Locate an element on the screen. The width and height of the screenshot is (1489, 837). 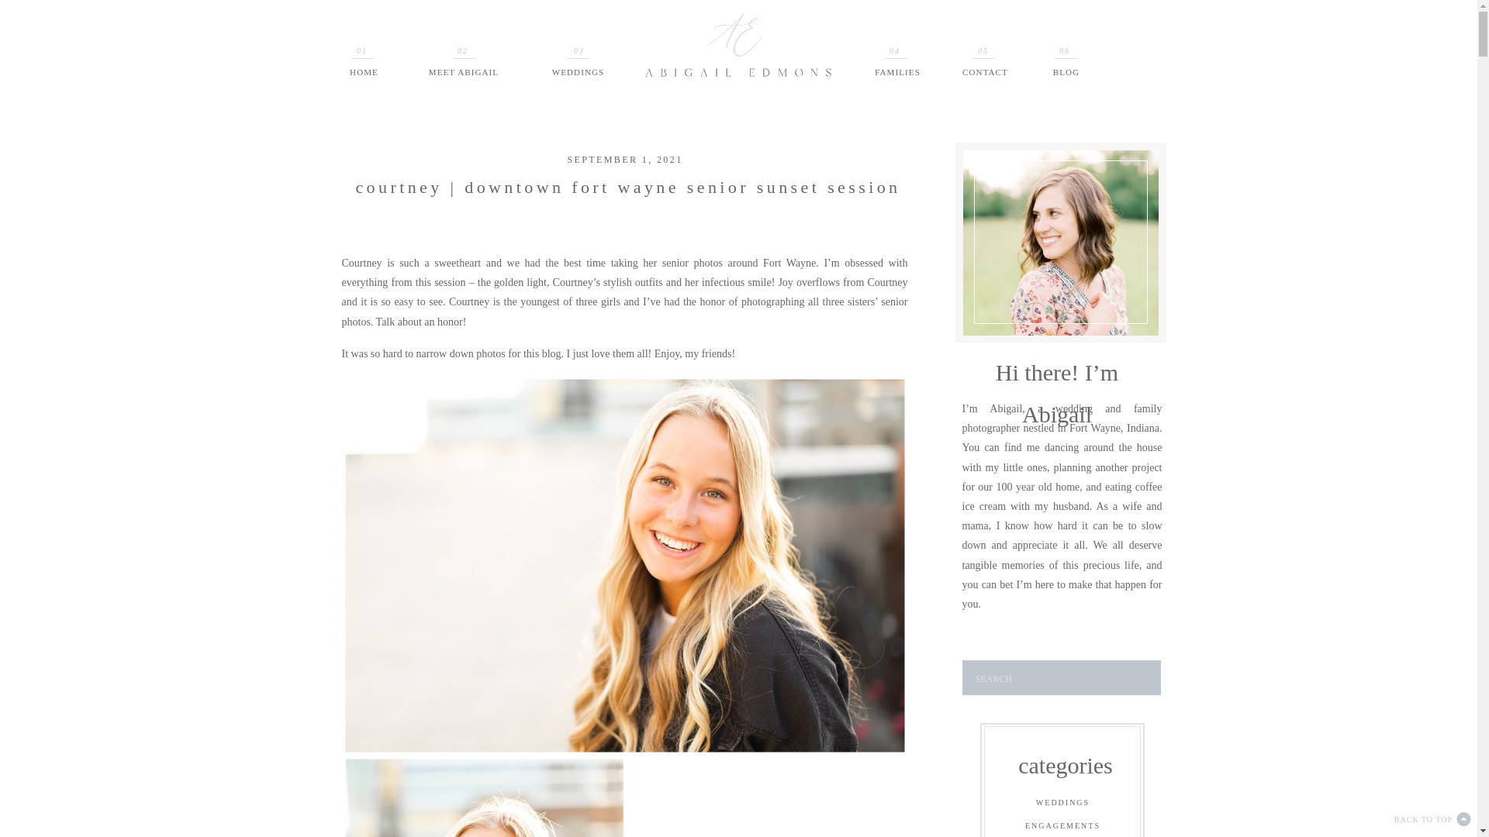
MEET ABIGAIL is located at coordinates (463, 73).